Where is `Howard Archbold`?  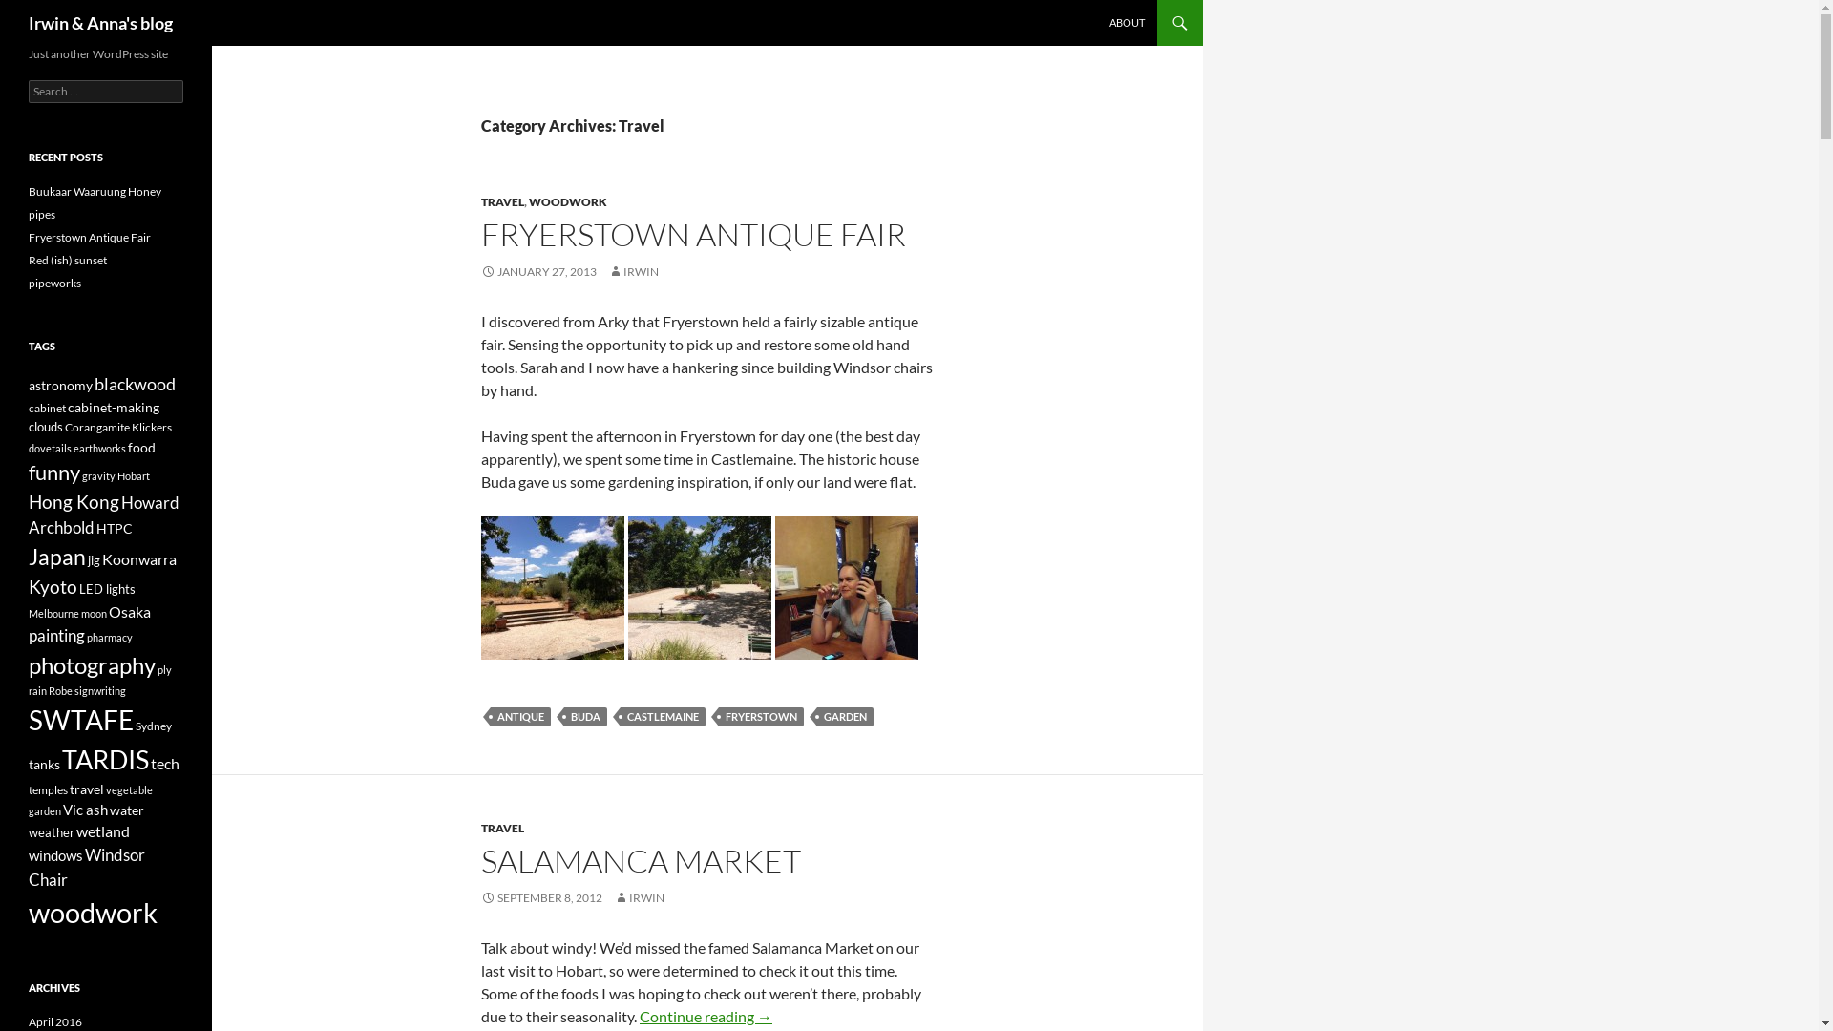
Howard Archbold is located at coordinates (104, 515).